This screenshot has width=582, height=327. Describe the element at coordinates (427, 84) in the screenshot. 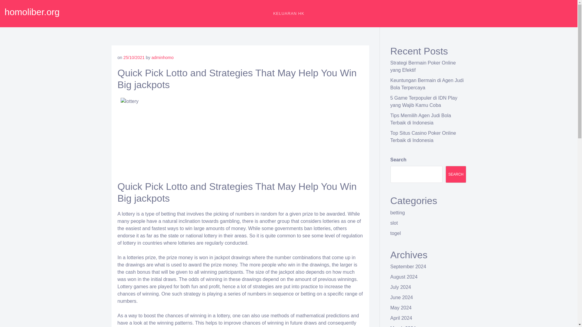

I see `Keuntungan Bermain di Agen Judi Bola Terpercaya` at that location.